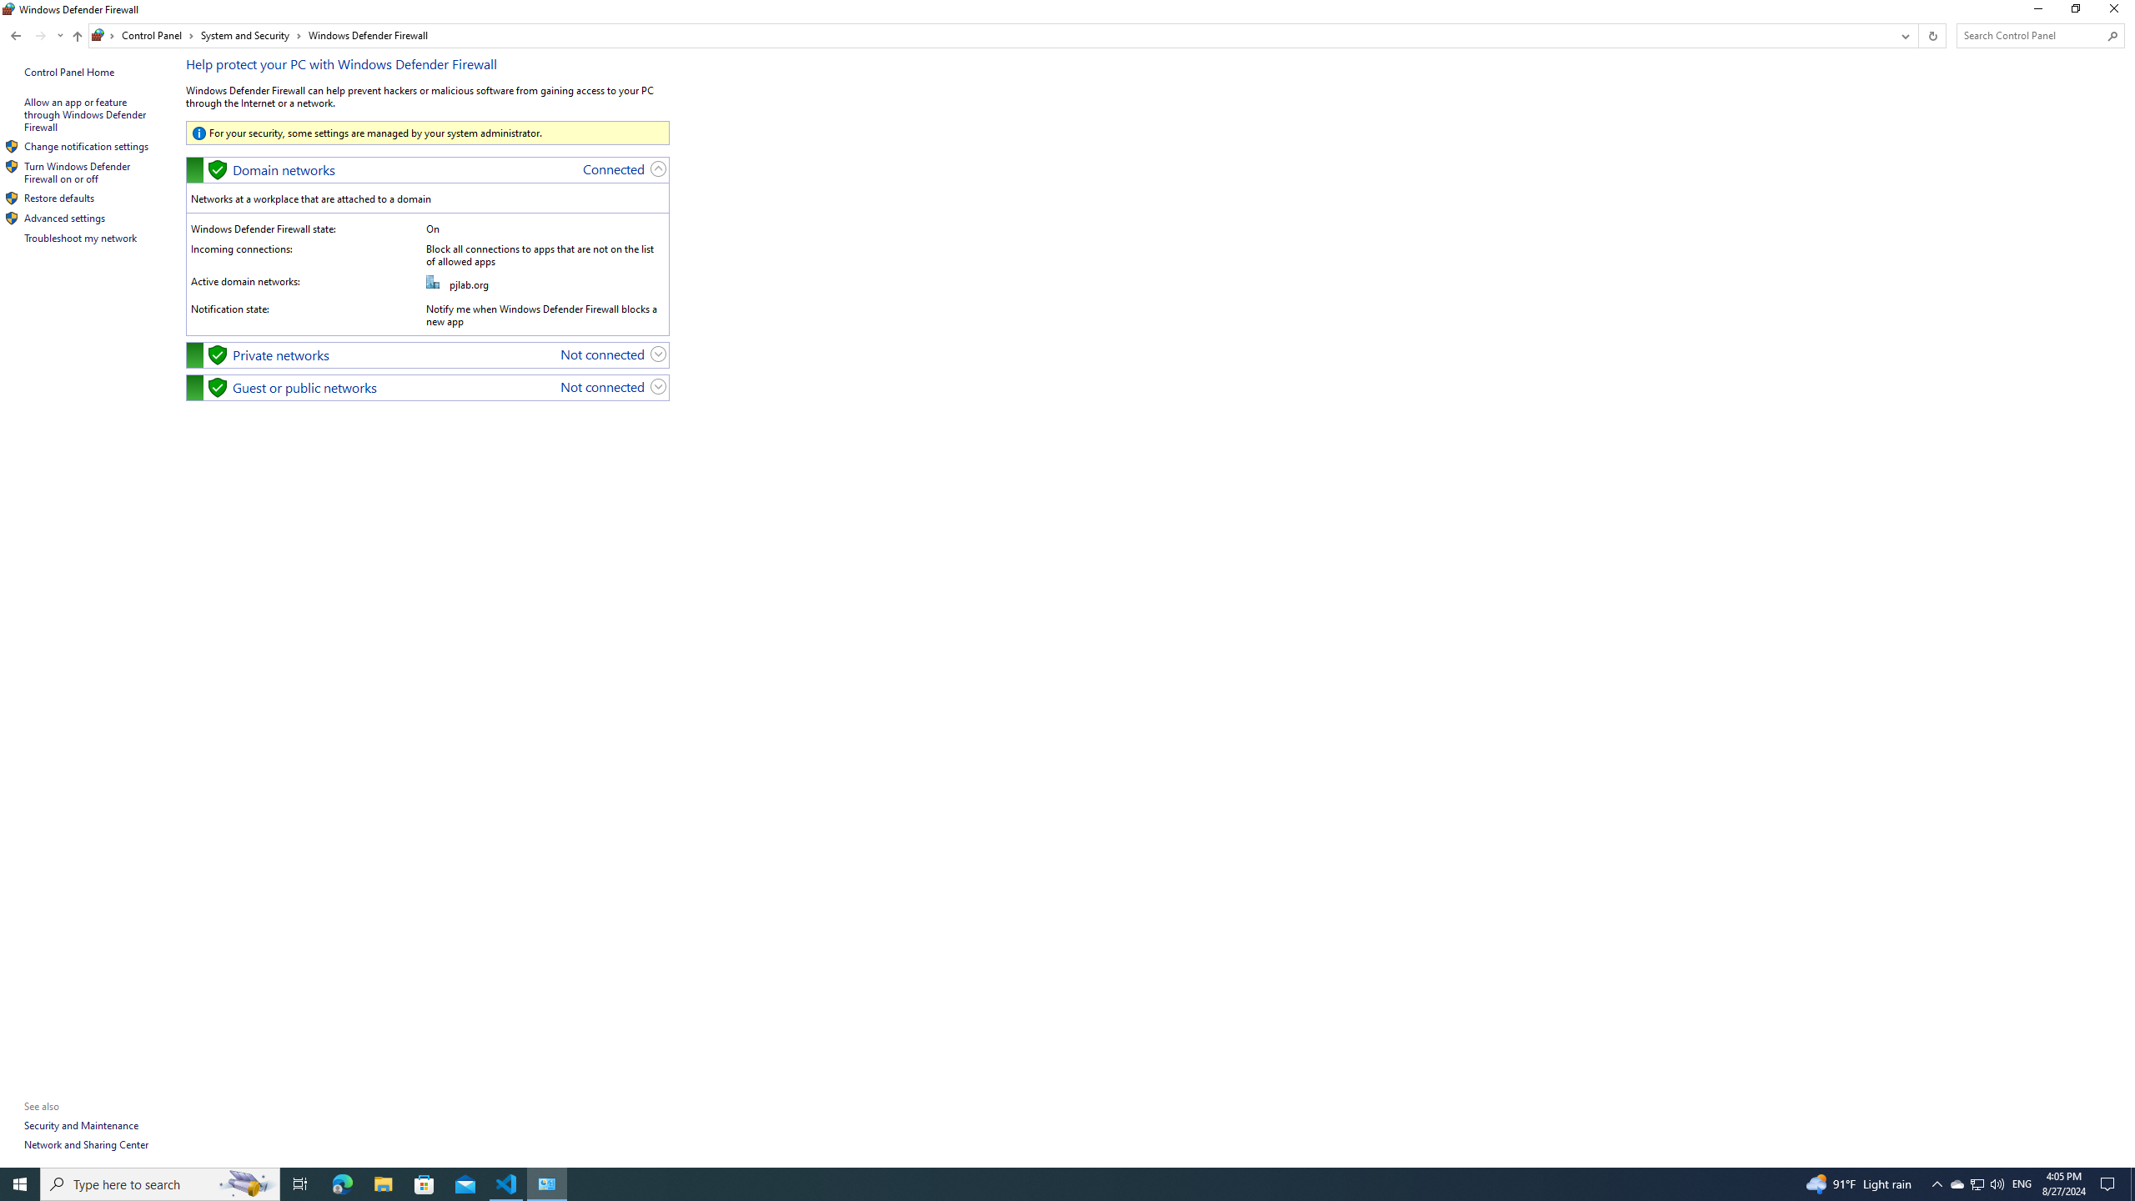 The image size is (2135, 1201). What do you see at coordinates (2075, 12) in the screenshot?
I see `Restore` at bounding box center [2075, 12].